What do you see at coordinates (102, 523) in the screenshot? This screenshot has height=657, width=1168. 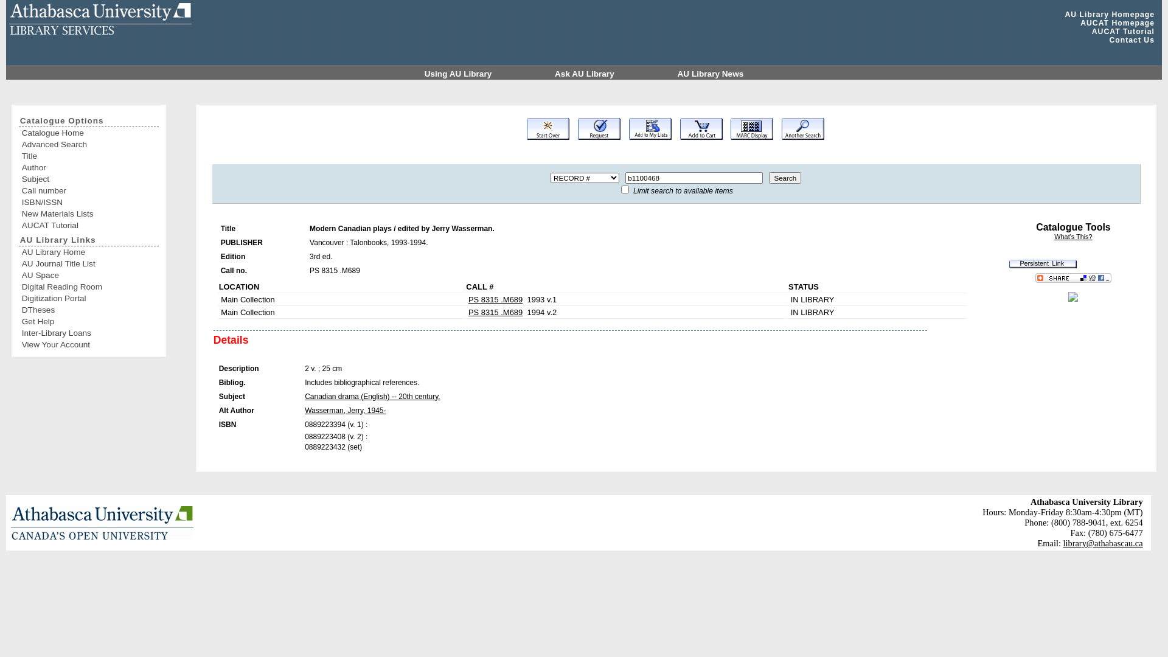 I see `Athabasca University Homepage` at bounding box center [102, 523].